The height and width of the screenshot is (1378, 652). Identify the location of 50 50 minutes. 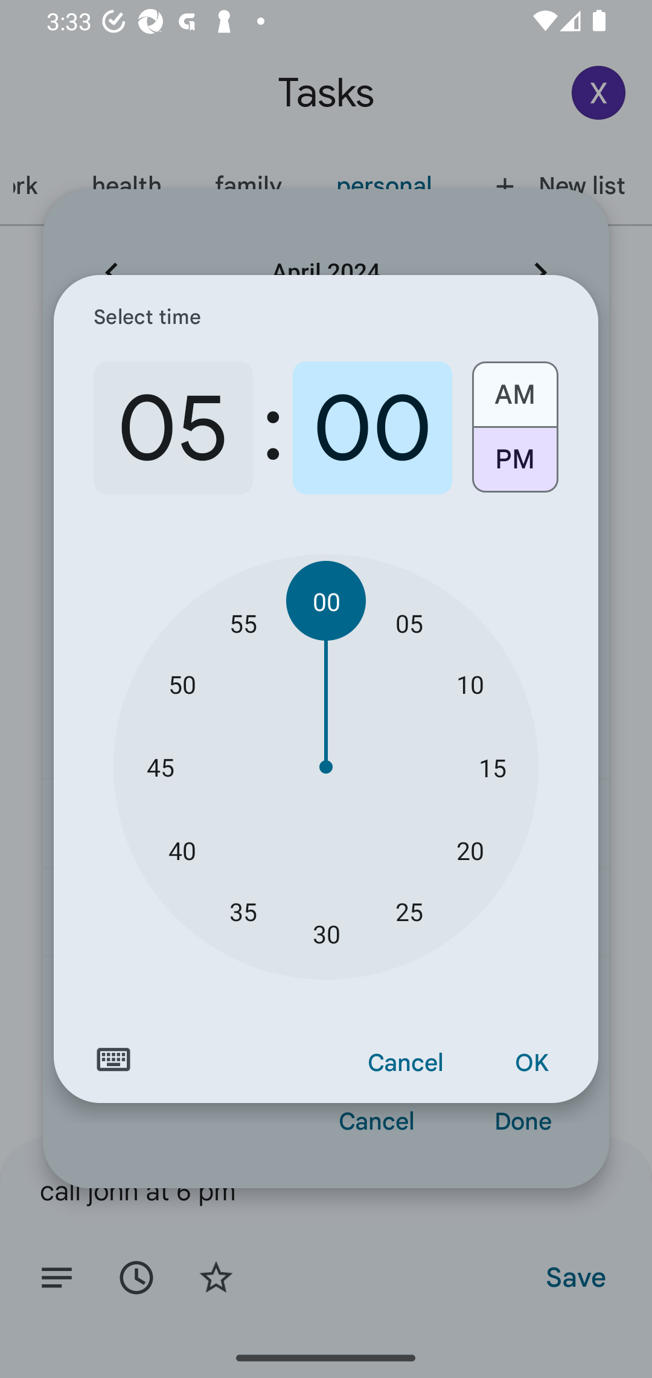
(182, 684).